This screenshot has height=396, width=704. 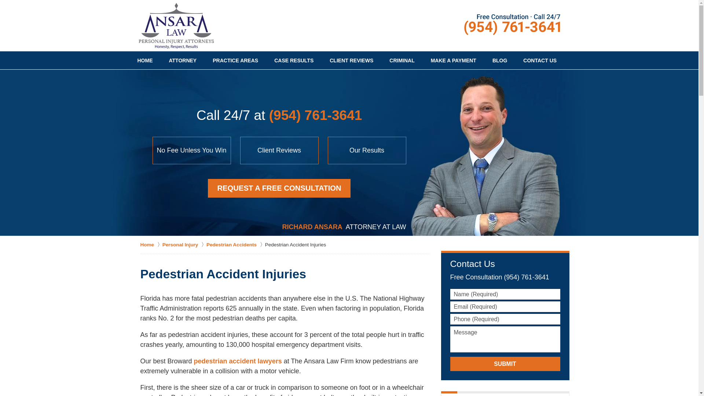 I want to click on Our Results, so click(x=367, y=150).